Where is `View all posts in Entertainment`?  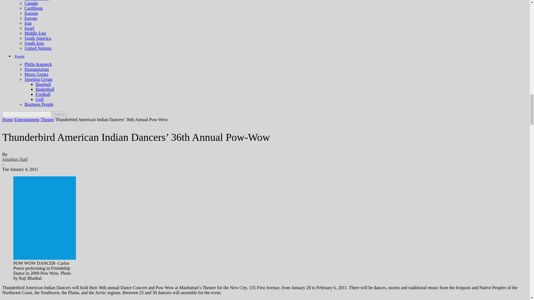
View all posts in Entertainment is located at coordinates (27, 119).